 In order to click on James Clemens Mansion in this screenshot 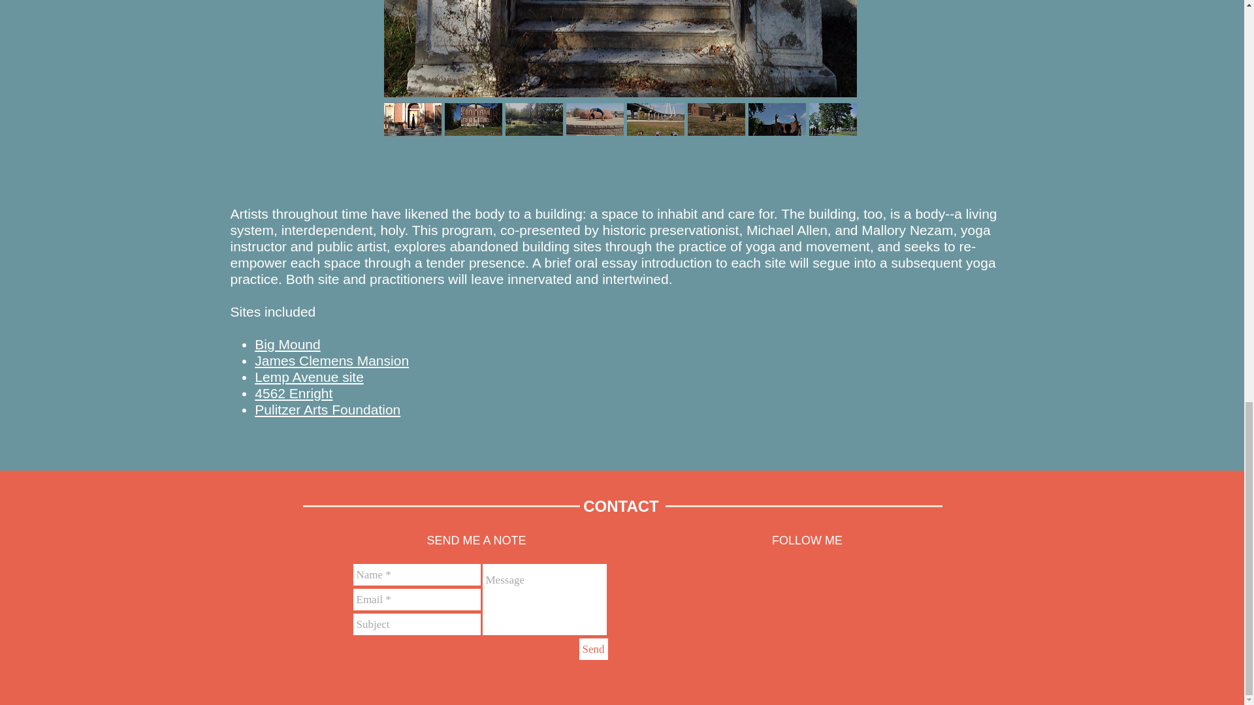, I will do `click(331, 360)`.